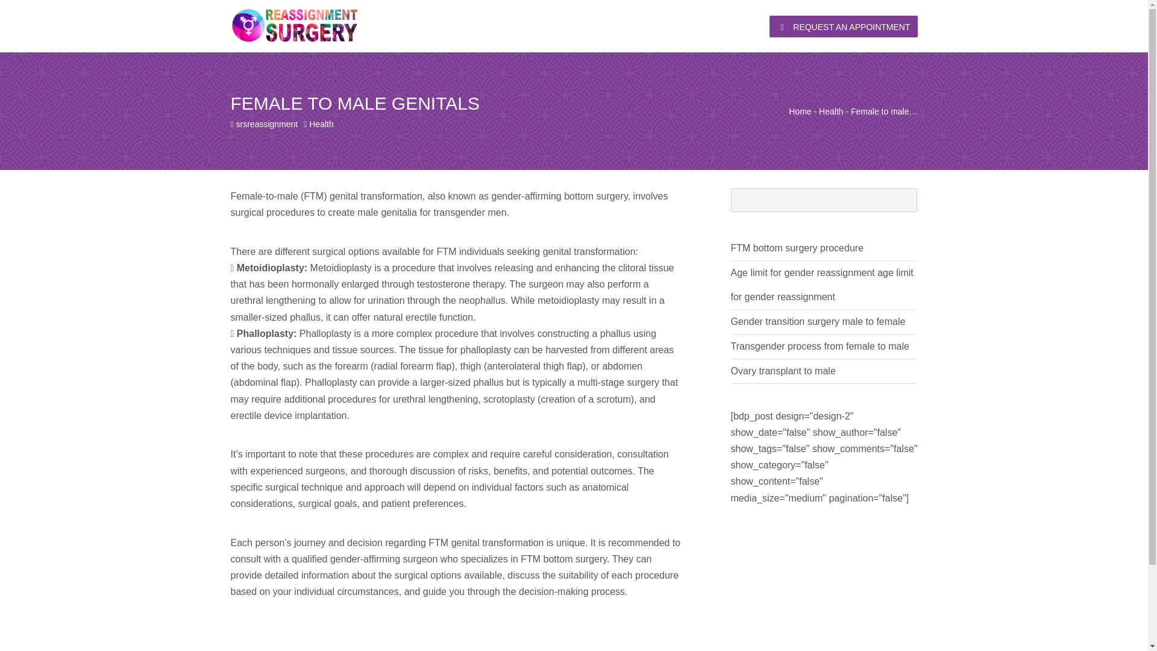 This screenshot has width=1157, height=651. Describe the element at coordinates (782, 371) in the screenshot. I see `Ovary transplant to male` at that location.